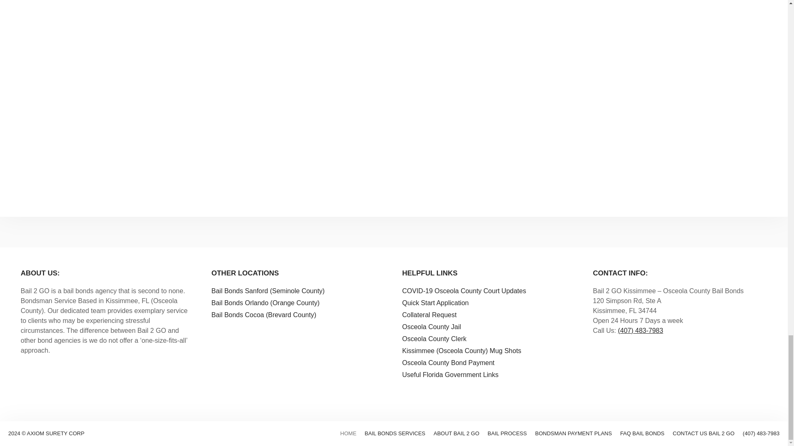  What do you see at coordinates (507, 434) in the screenshot?
I see `BAIL PROCESS` at bounding box center [507, 434].